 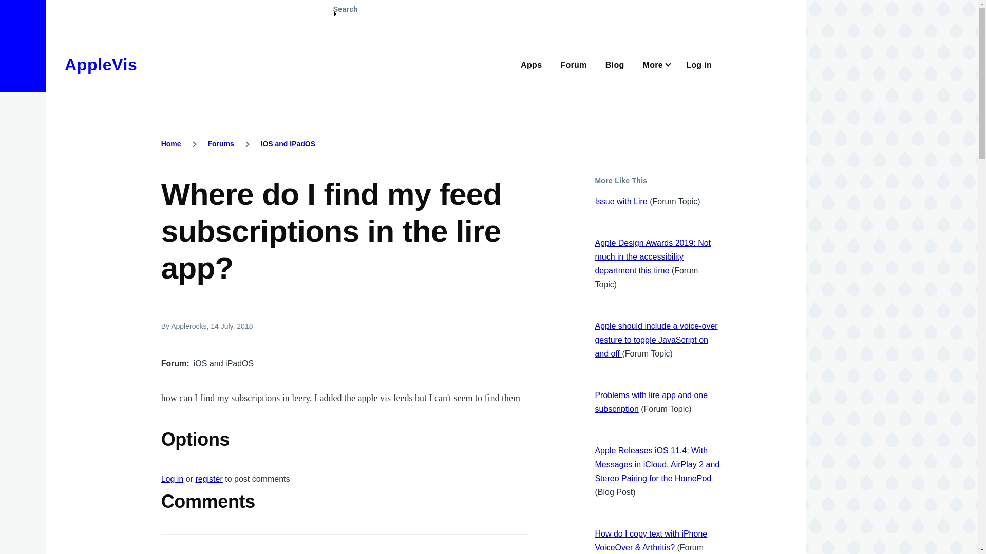 What do you see at coordinates (172, 144) in the screenshot?
I see `Home` at bounding box center [172, 144].